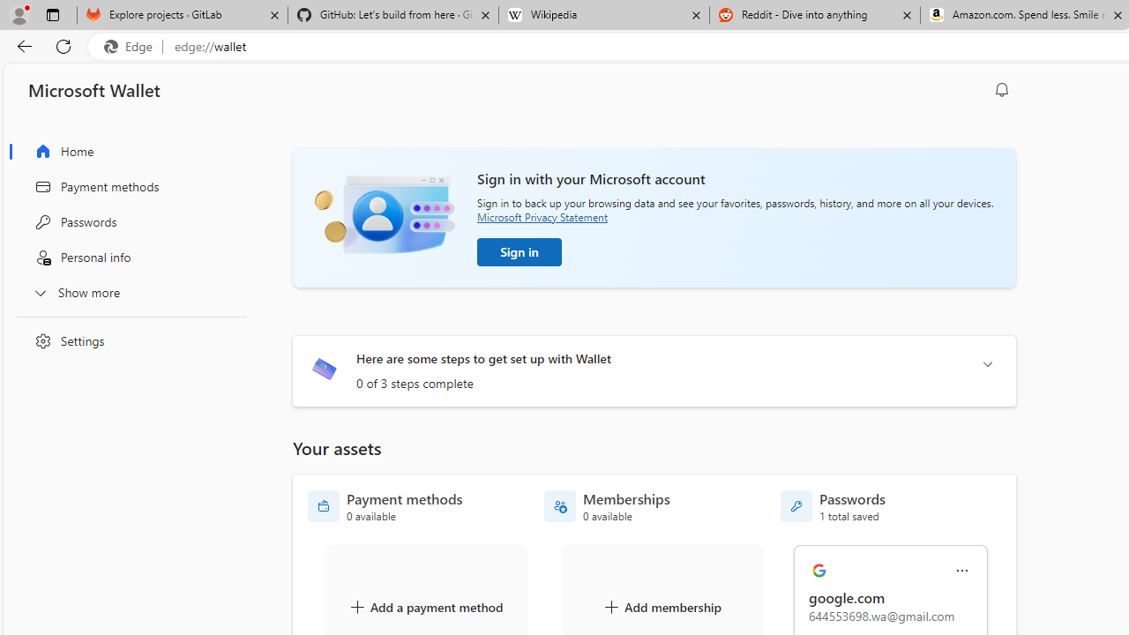 Image resolution: width=1129 pixels, height=635 pixels. What do you see at coordinates (607, 506) in the screenshot?
I see `Memberships - 0 available` at bounding box center [607, 506].